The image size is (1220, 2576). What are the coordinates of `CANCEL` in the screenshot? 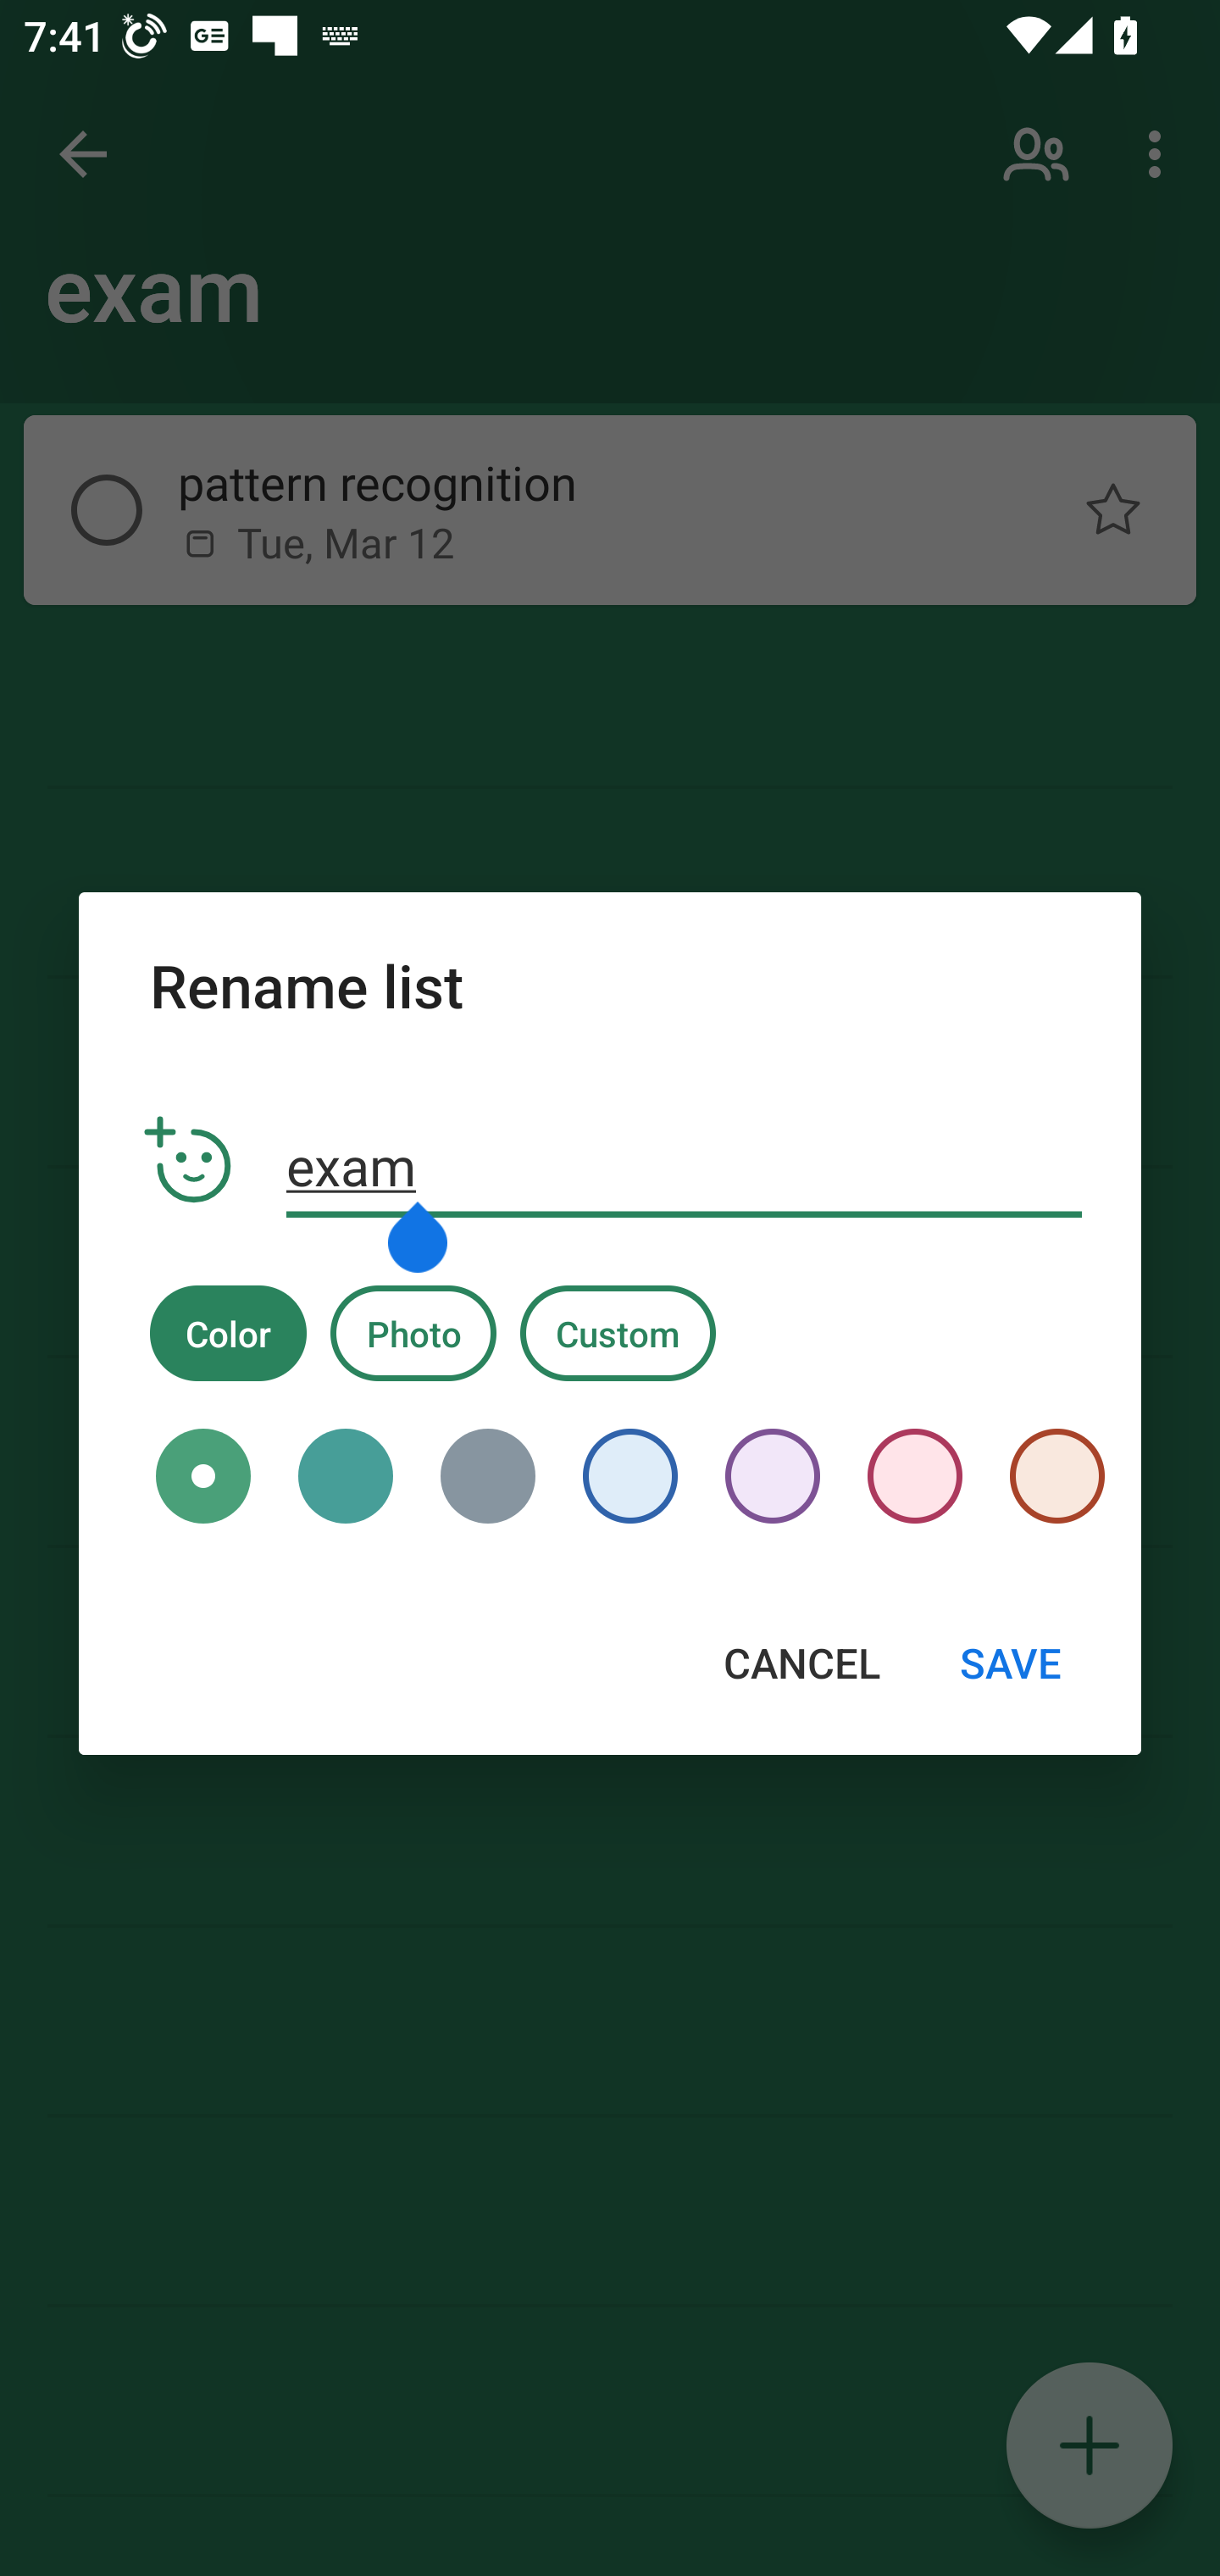 It's located at (801, 1663).